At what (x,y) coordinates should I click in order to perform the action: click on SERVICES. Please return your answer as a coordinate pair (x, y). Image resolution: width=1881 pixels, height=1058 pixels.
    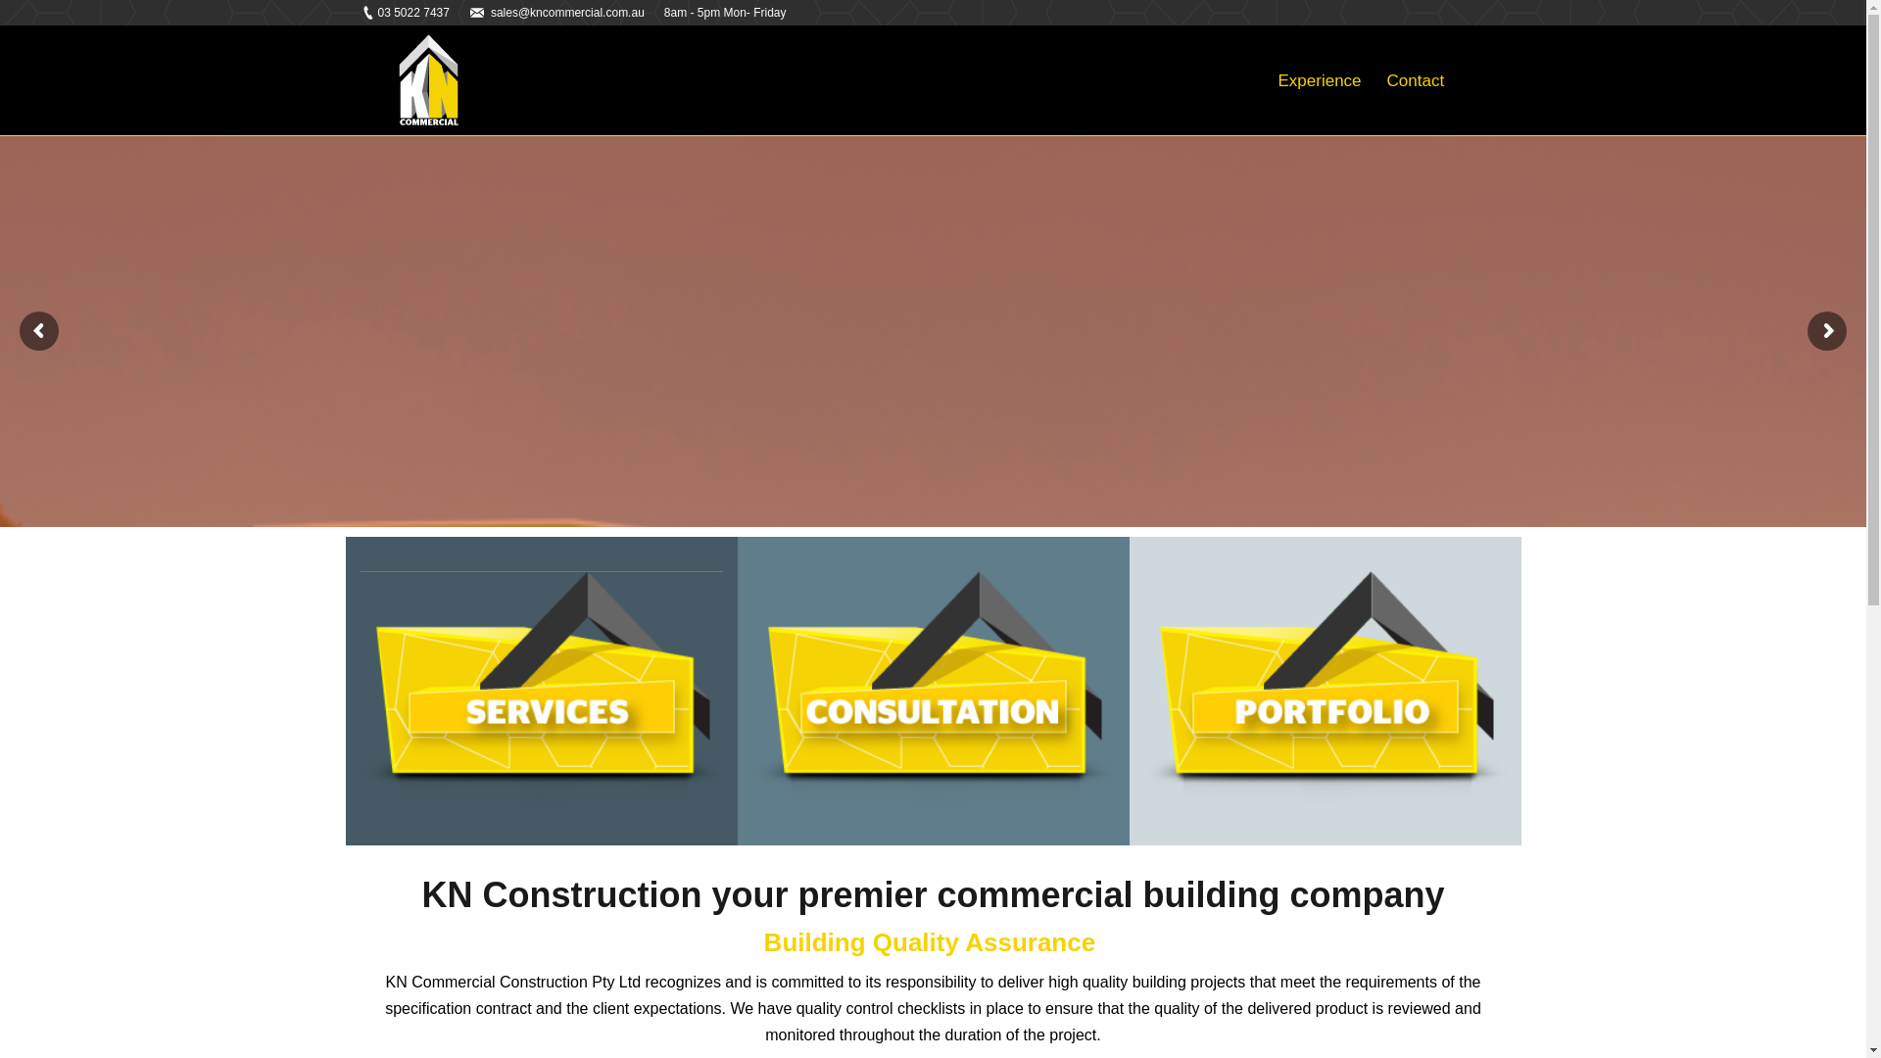
    Looking at the image, I should click on (542, 545).